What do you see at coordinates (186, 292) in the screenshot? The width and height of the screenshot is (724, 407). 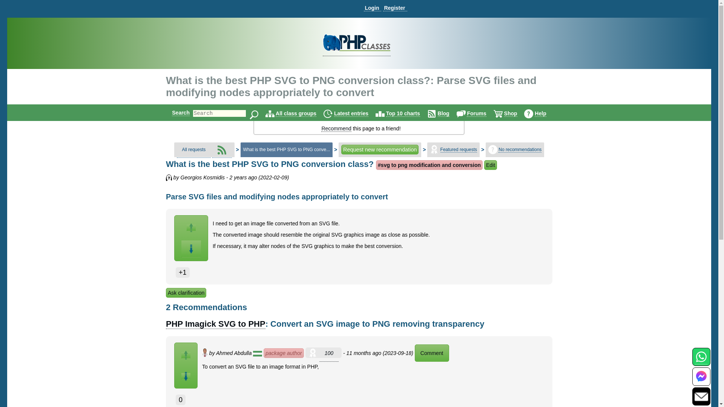 I see `Ask clarification` at bounding box center [186, 292].